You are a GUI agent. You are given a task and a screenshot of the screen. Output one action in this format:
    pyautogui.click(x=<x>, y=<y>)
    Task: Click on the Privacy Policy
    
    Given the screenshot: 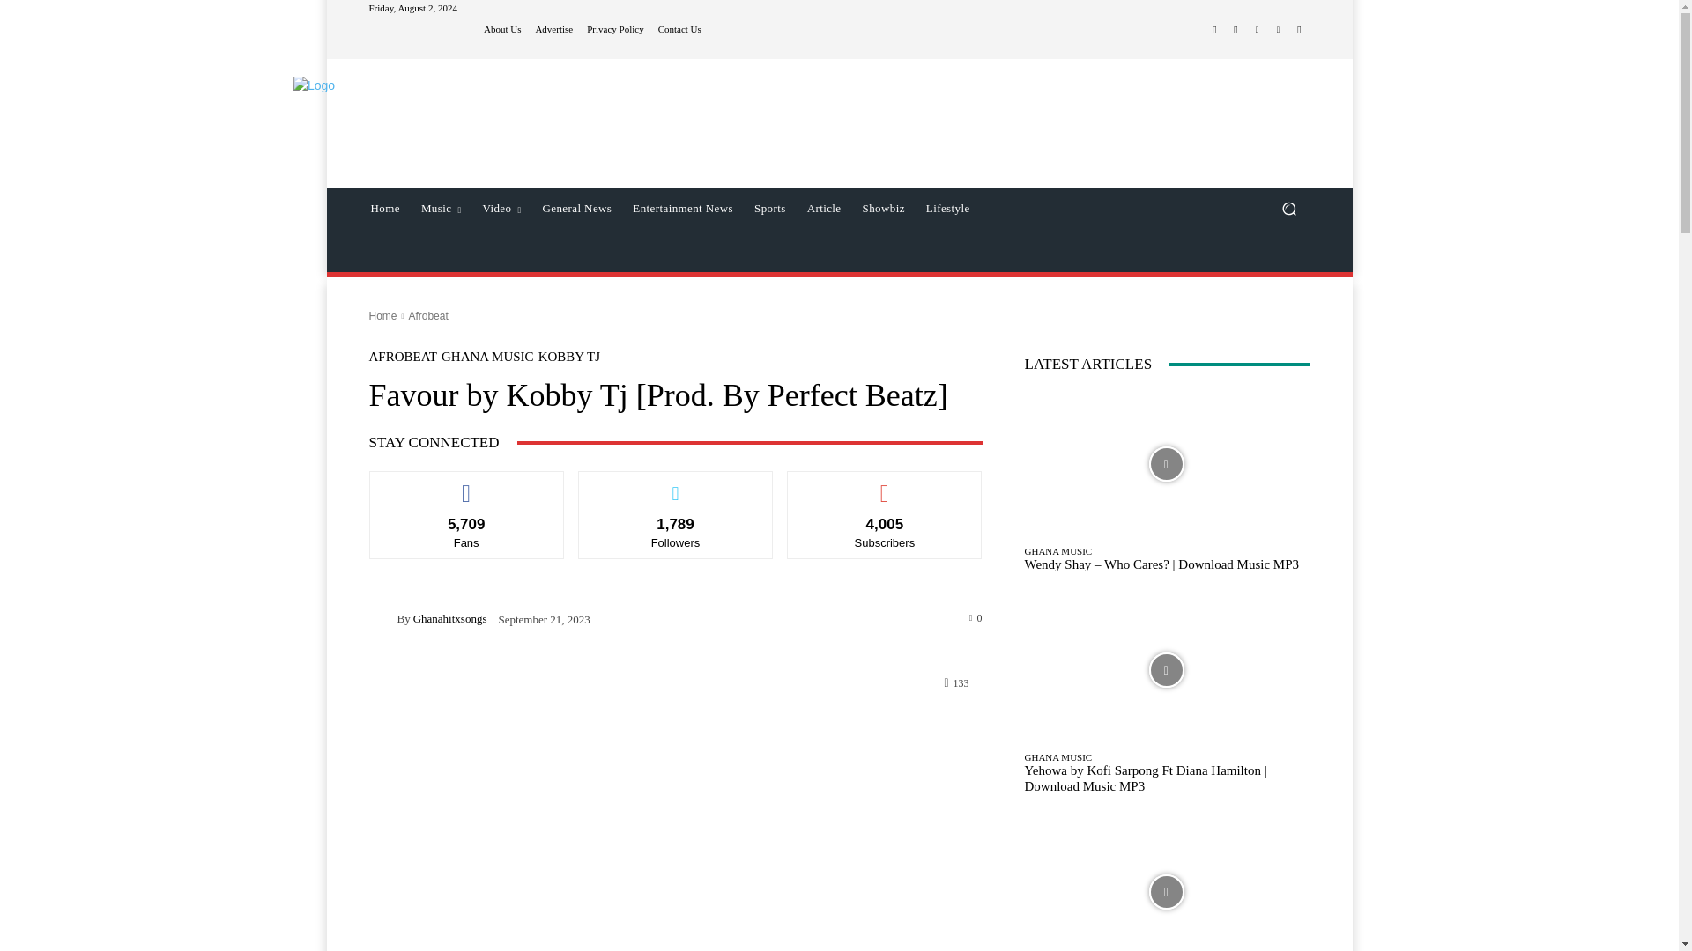 What is the action you would take?
    pyautogui.click(x=615, y=29)
    